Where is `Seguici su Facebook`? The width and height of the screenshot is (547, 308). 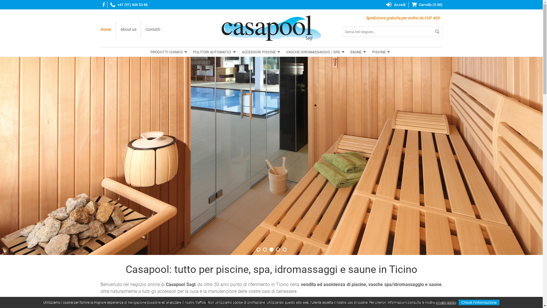
Seguici su Facebook is located at coordinates (103, 5).